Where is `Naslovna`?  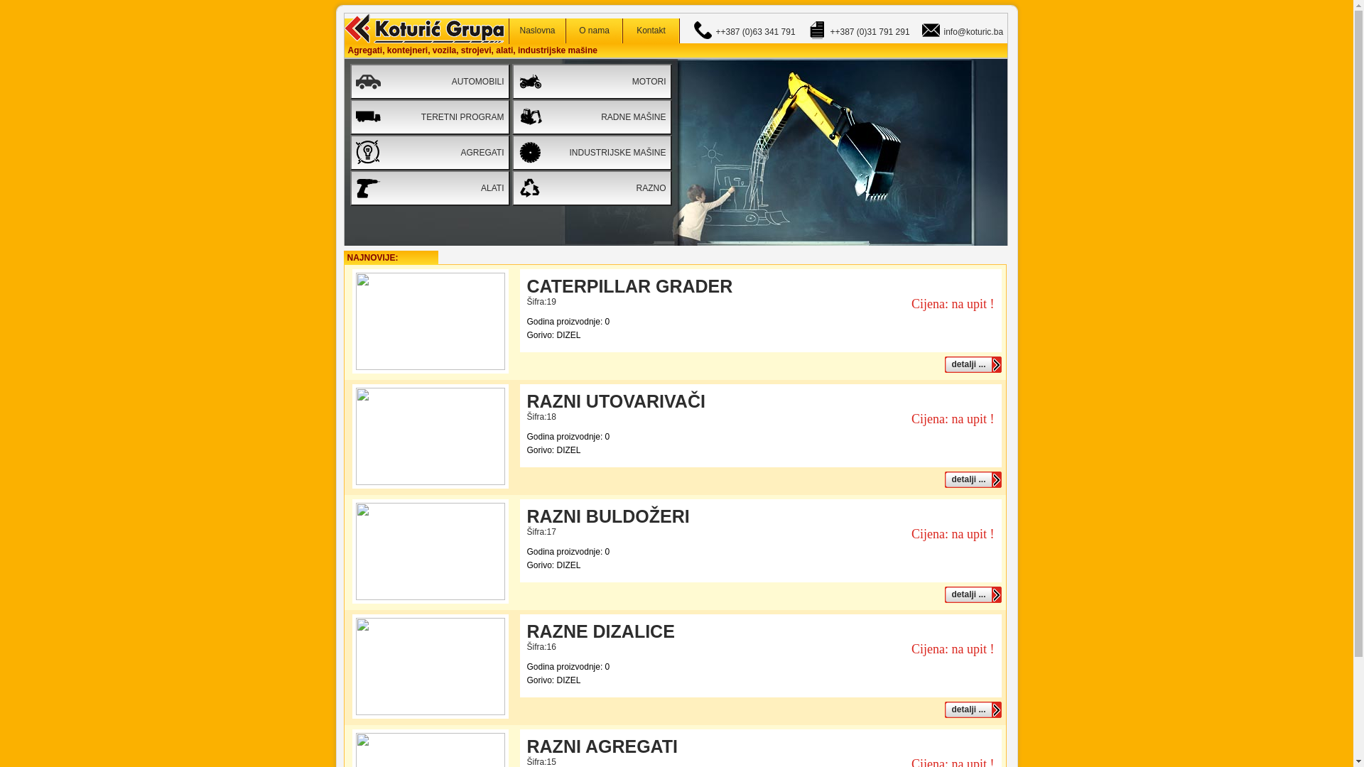 Naslovna is located at coordinates (537, 31).